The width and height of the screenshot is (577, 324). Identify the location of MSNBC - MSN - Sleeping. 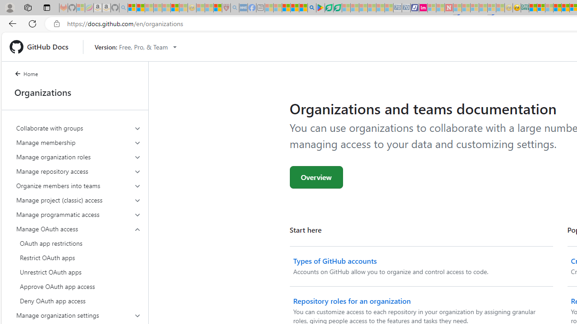
(269, 8).